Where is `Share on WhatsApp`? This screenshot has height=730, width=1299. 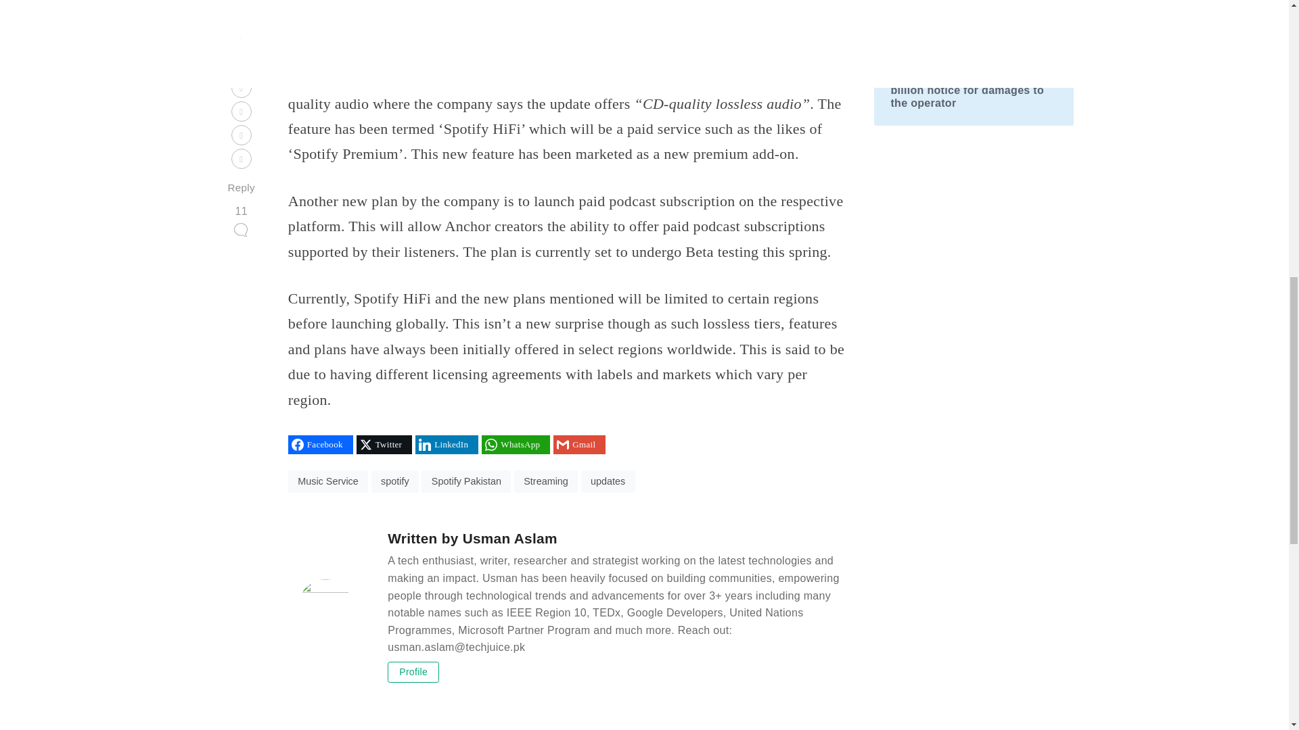
Share on WhatsApp is located at coordinates (516, 444).